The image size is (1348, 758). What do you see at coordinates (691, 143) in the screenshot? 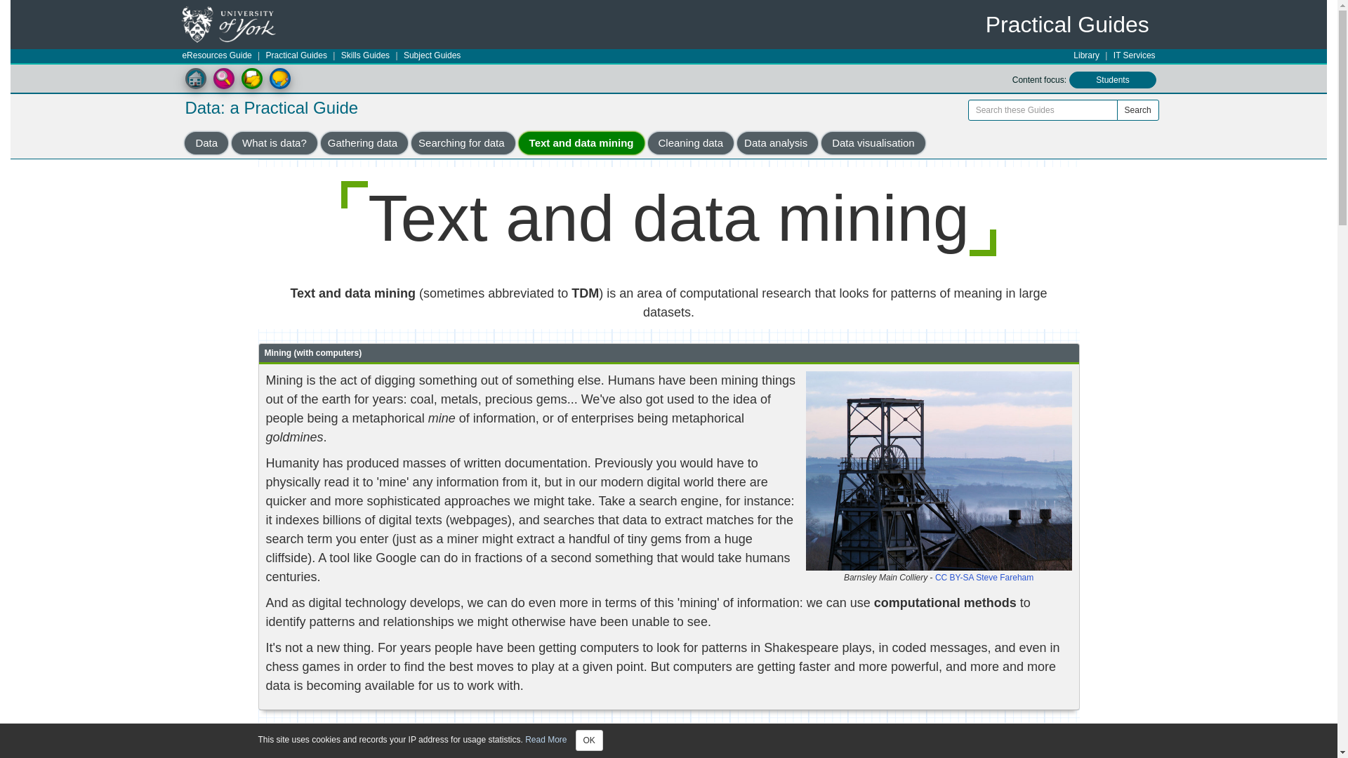
I see `Cleaning data` at bounding box center [691, 143].